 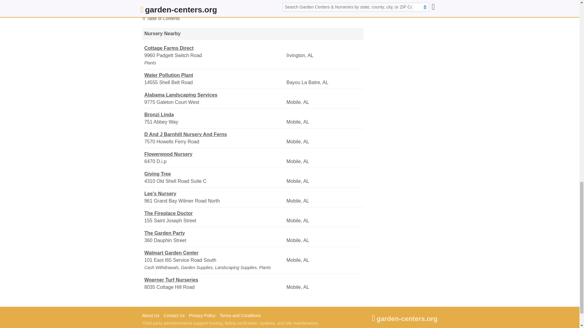 What do you see at coordinates (214, 194) in the screenshot?
I see `Lee's Nursery` at bounding box center [214, 194].